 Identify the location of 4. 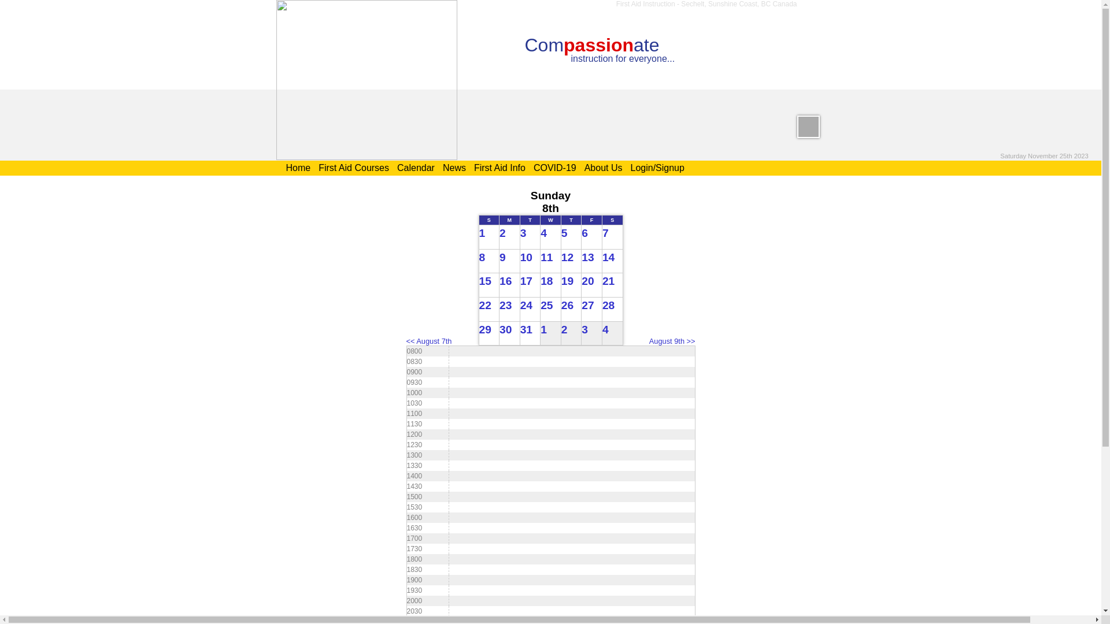
(606, 329).